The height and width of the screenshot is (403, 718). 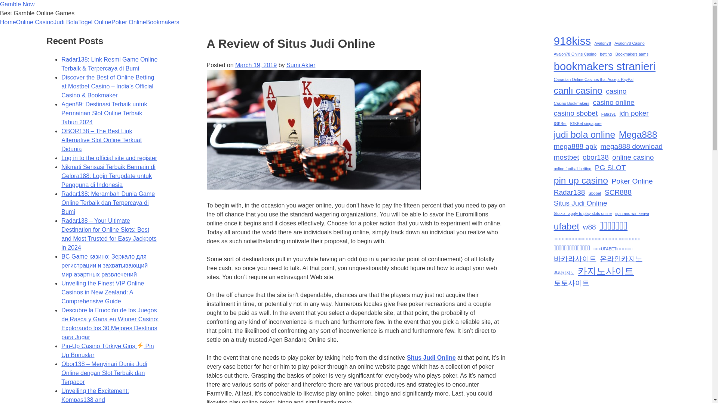 I want to click on Poker Online, so click(x=129, y=22).